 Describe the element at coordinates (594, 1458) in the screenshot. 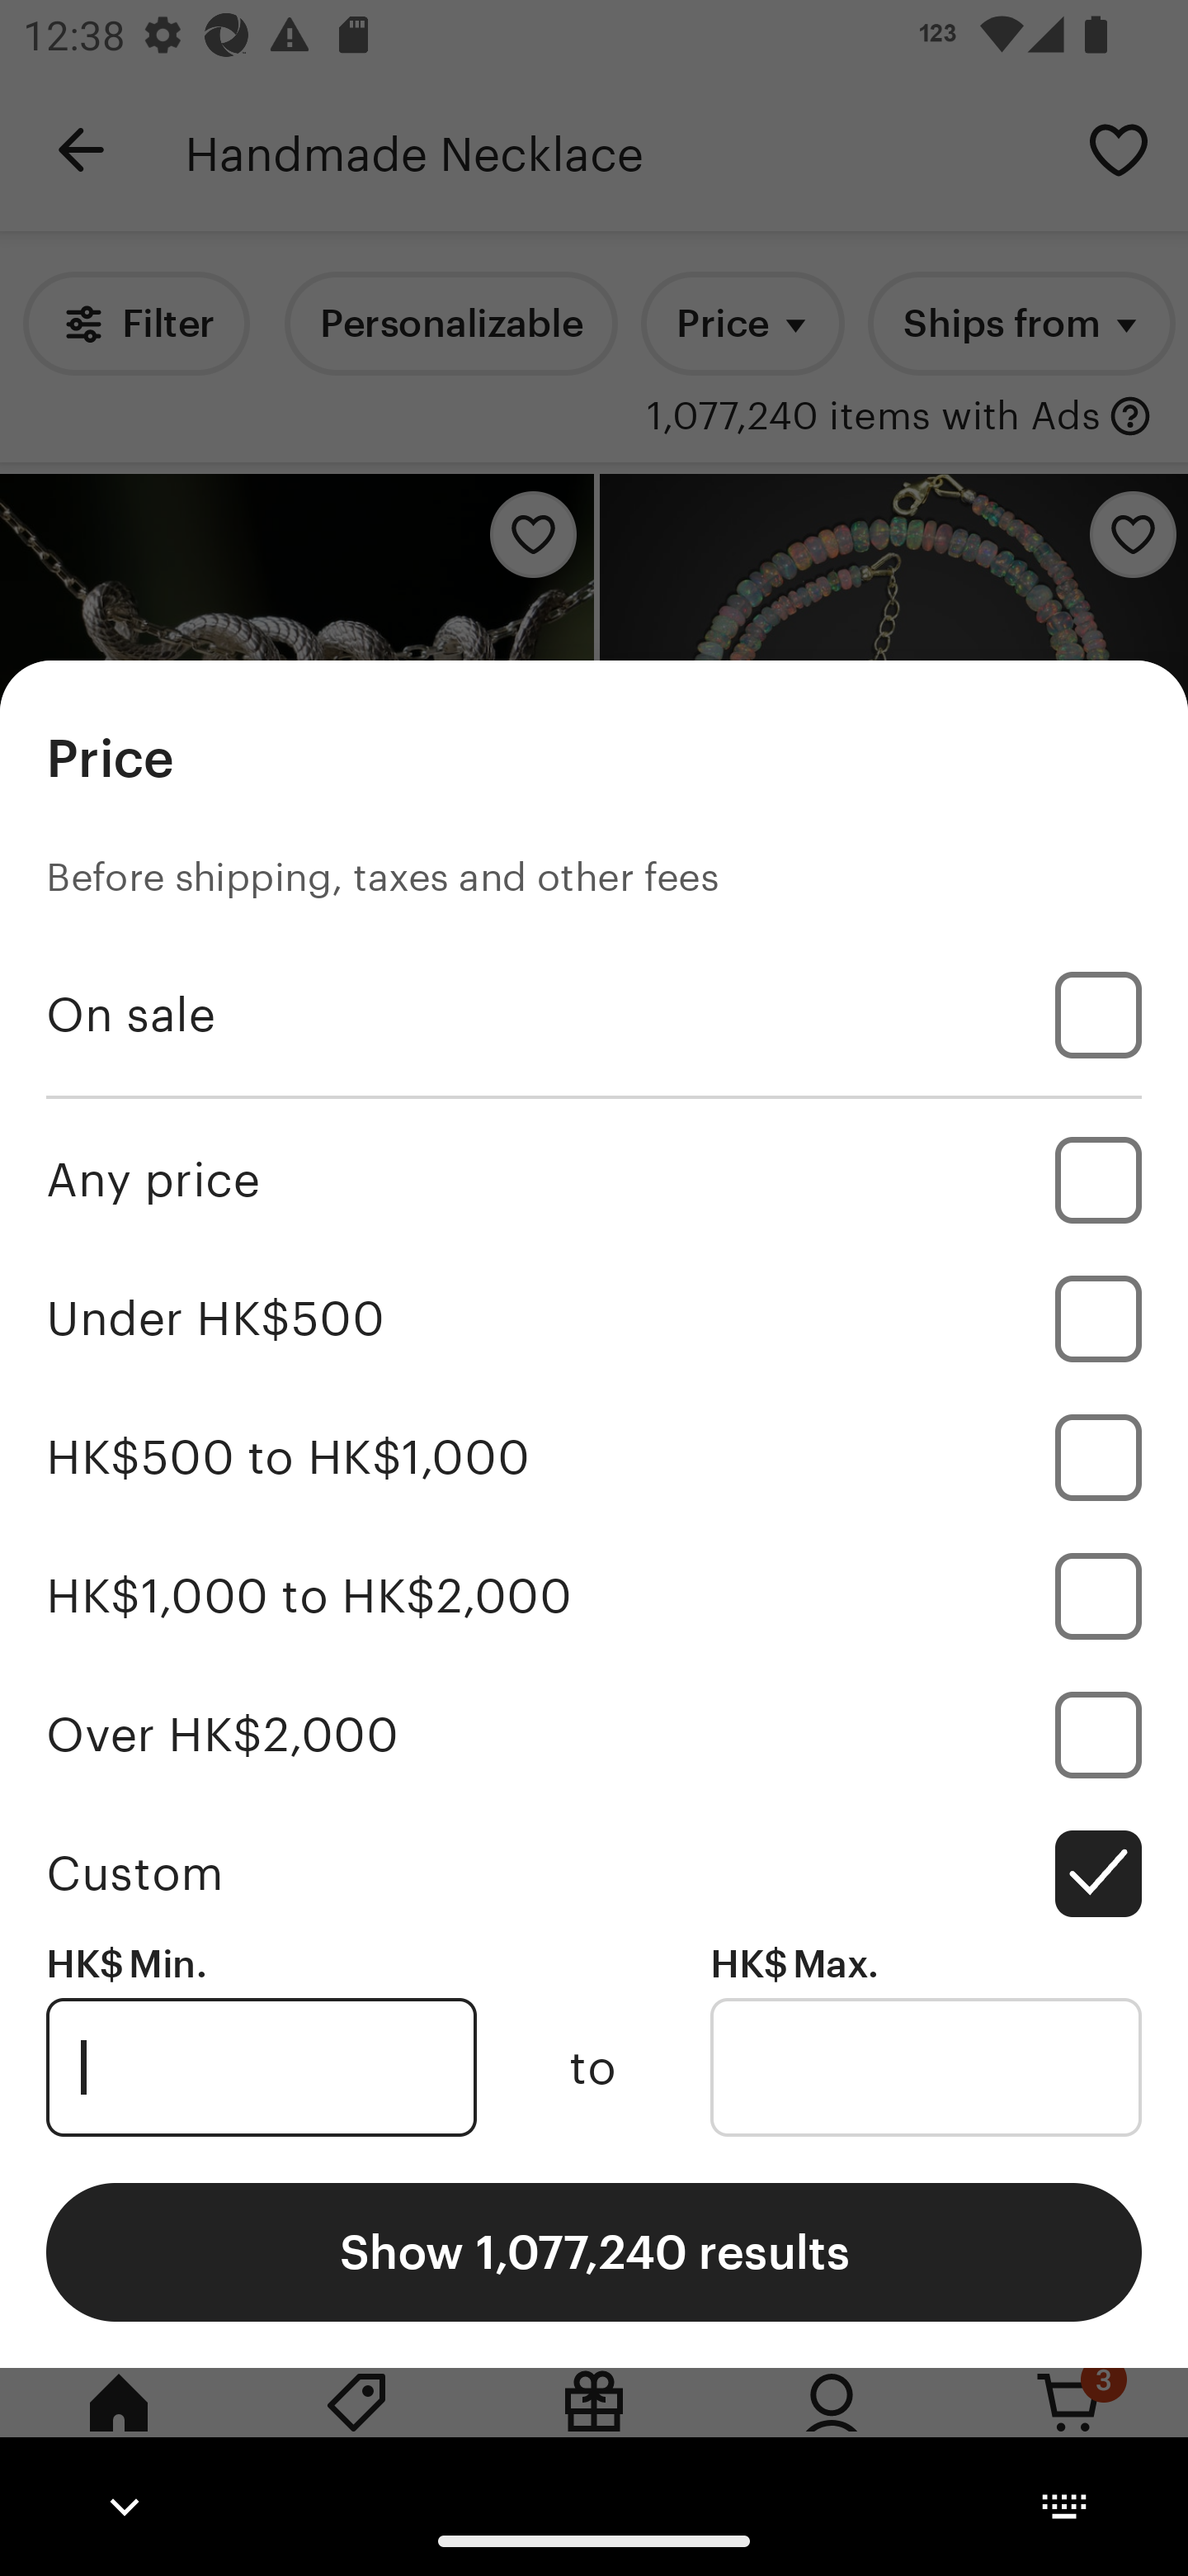

I see `HK$500 to HK$1,000` at that location.